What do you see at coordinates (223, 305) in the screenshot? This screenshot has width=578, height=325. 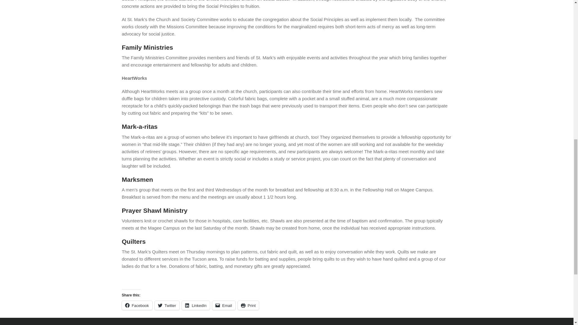 I see `Click to email a link to a friend` at bounding box center [223, 305].